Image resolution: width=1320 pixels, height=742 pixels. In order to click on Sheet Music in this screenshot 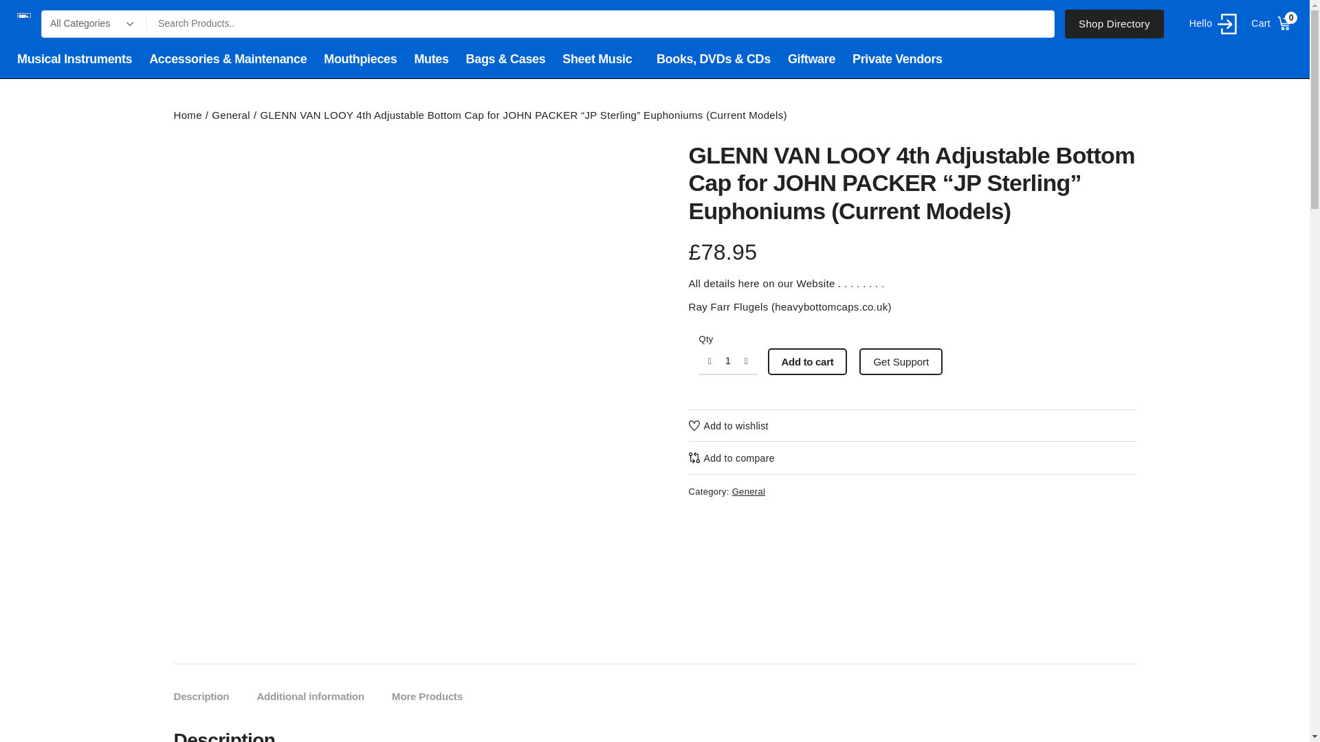, I will do `click(600, 59)`.